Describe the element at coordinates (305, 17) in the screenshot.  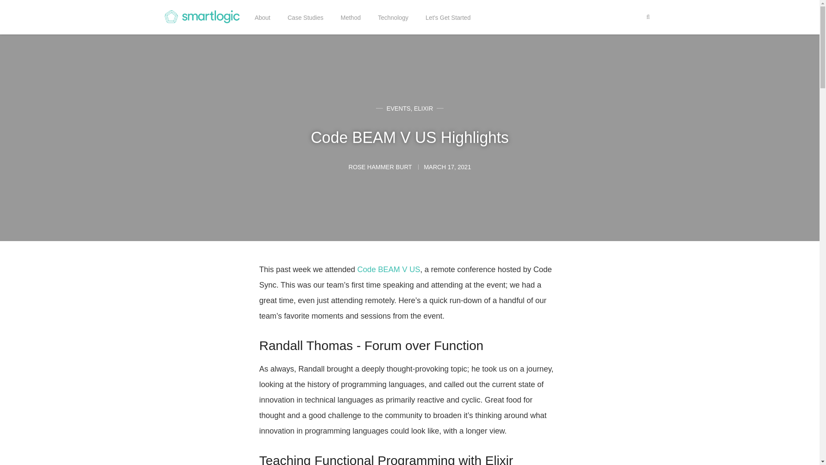
I see `Case Studies` at that location.